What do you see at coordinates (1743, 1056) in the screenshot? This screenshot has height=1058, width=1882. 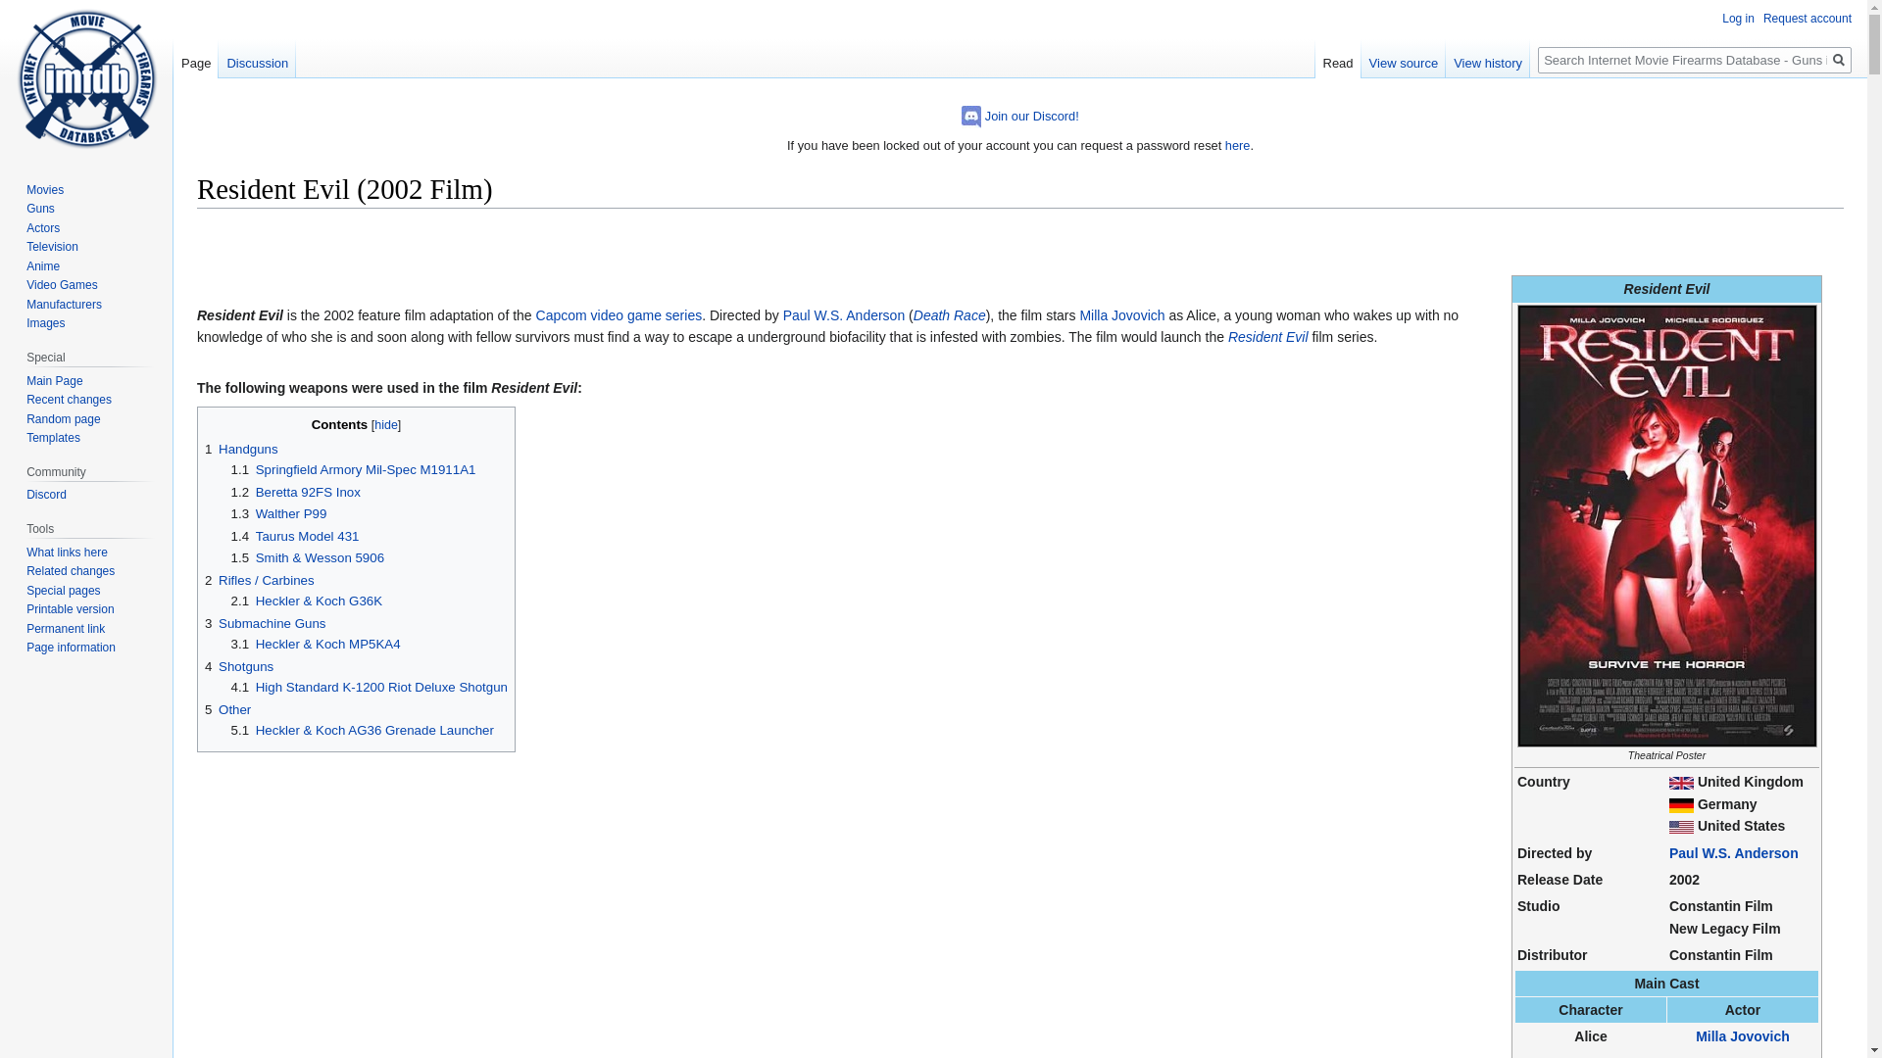 I see `Michelle Rodriguez` at bounding box center [1743, 1056].